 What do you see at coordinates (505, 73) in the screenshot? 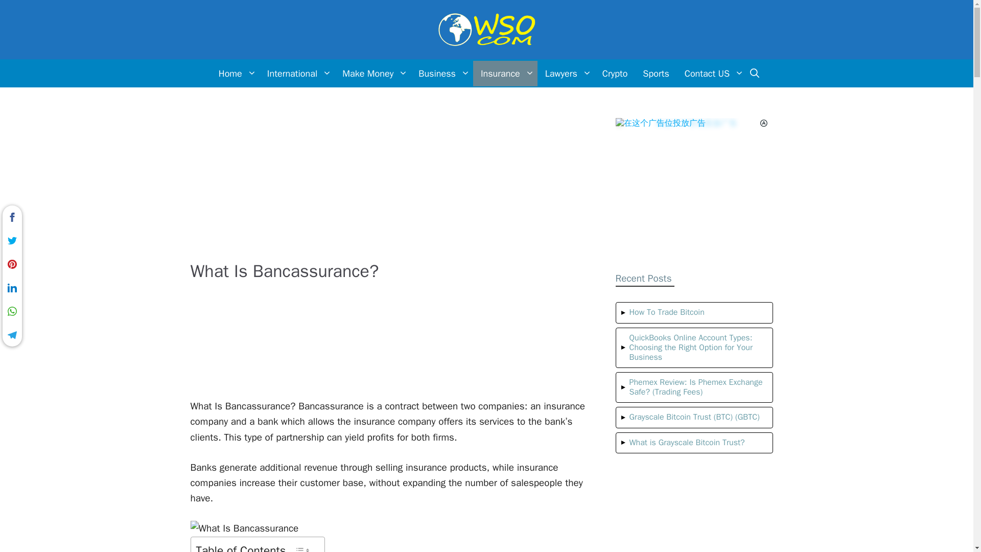
I see `Insurance` at bounding box center [505, 73].